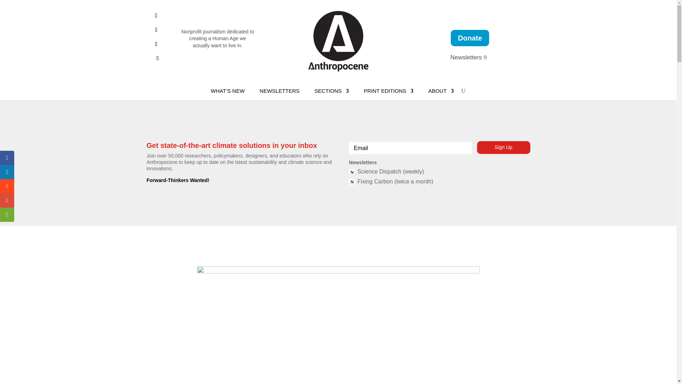 The width and height of the screenshot is (682, 384). Describe the element at coordinates (156, 16) in the screenshot. I see `Follow on Facebook` at that location.